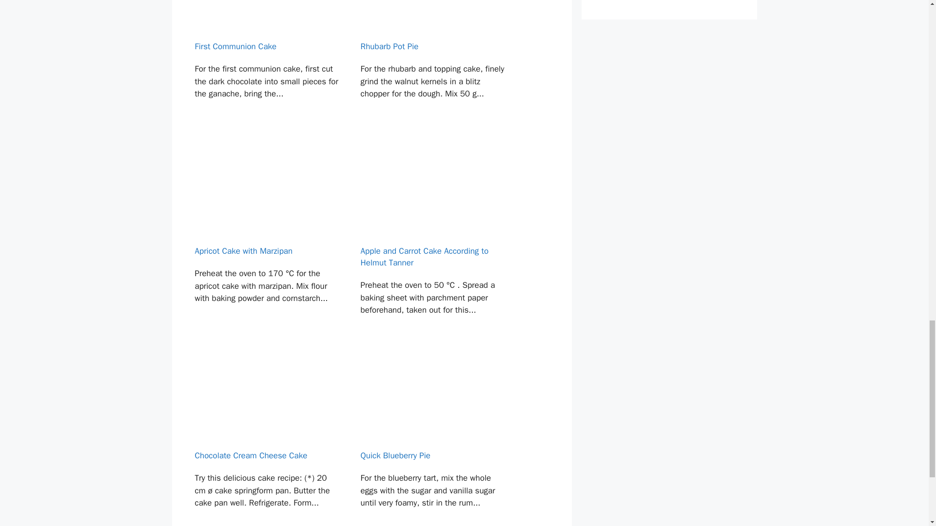 This screenshot has width=936, height=526. I want to click on Rhubarb Pot Pie, so click(433, 67).